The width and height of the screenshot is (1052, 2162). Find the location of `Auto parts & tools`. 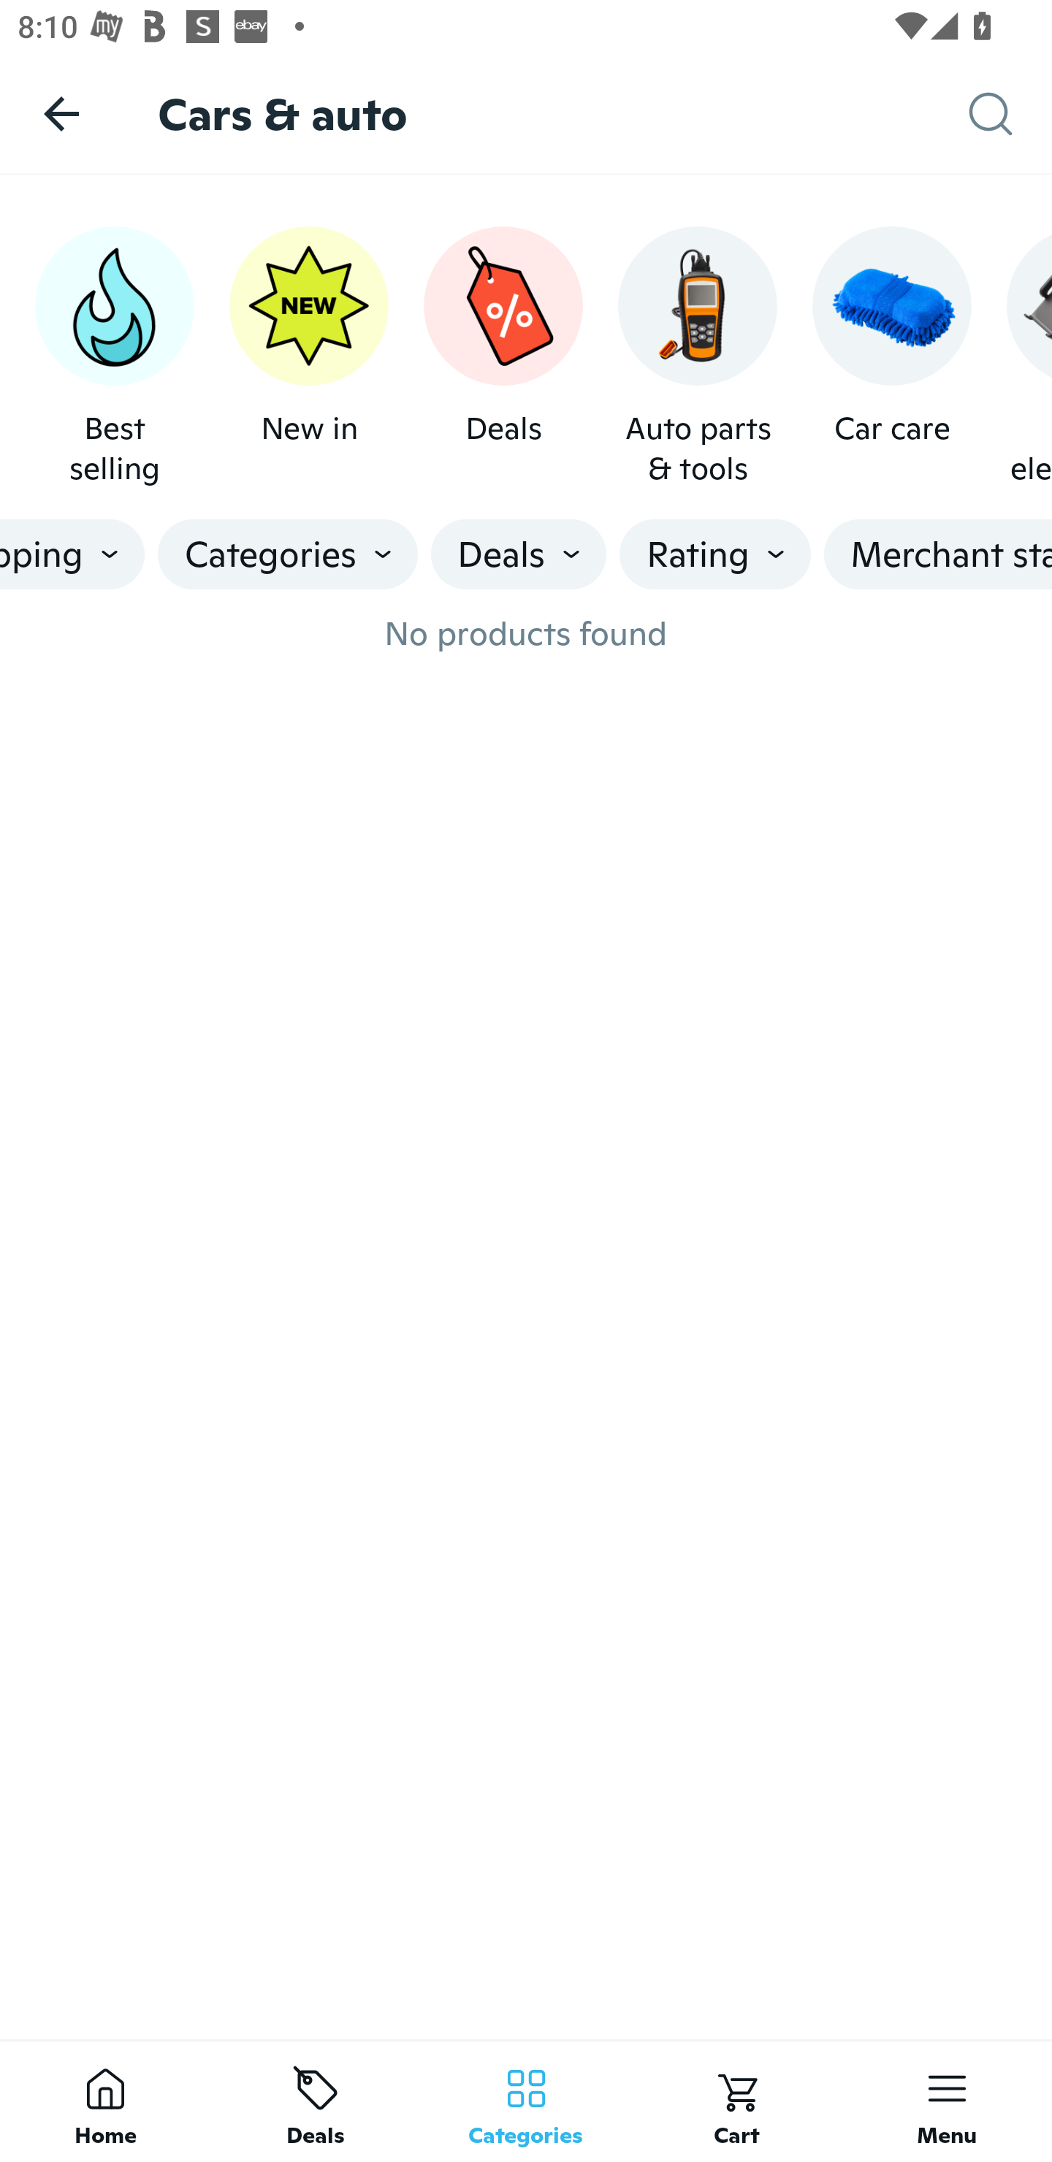

Auto parts & tools is located at coordinates (698, 357).